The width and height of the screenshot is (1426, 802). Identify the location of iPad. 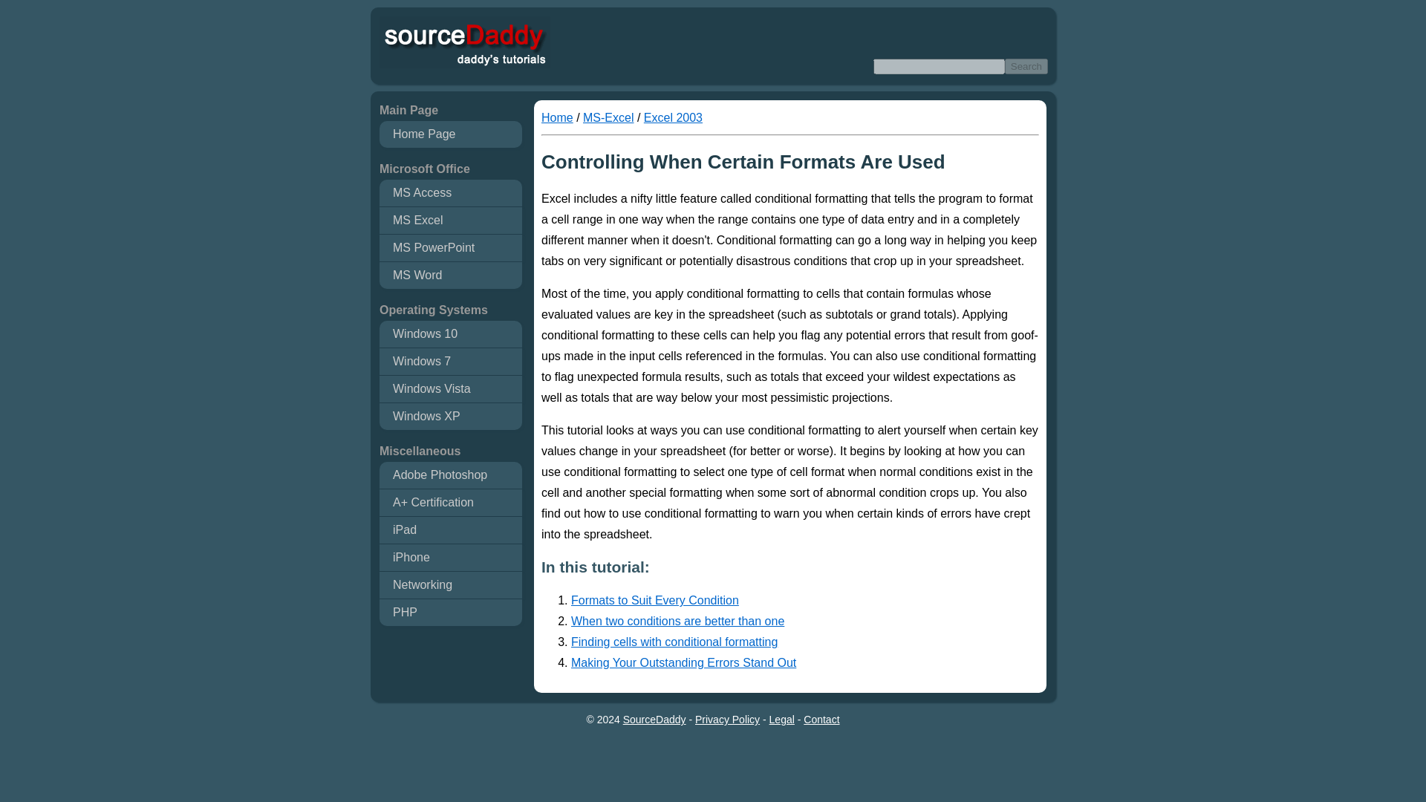
(450, 530).